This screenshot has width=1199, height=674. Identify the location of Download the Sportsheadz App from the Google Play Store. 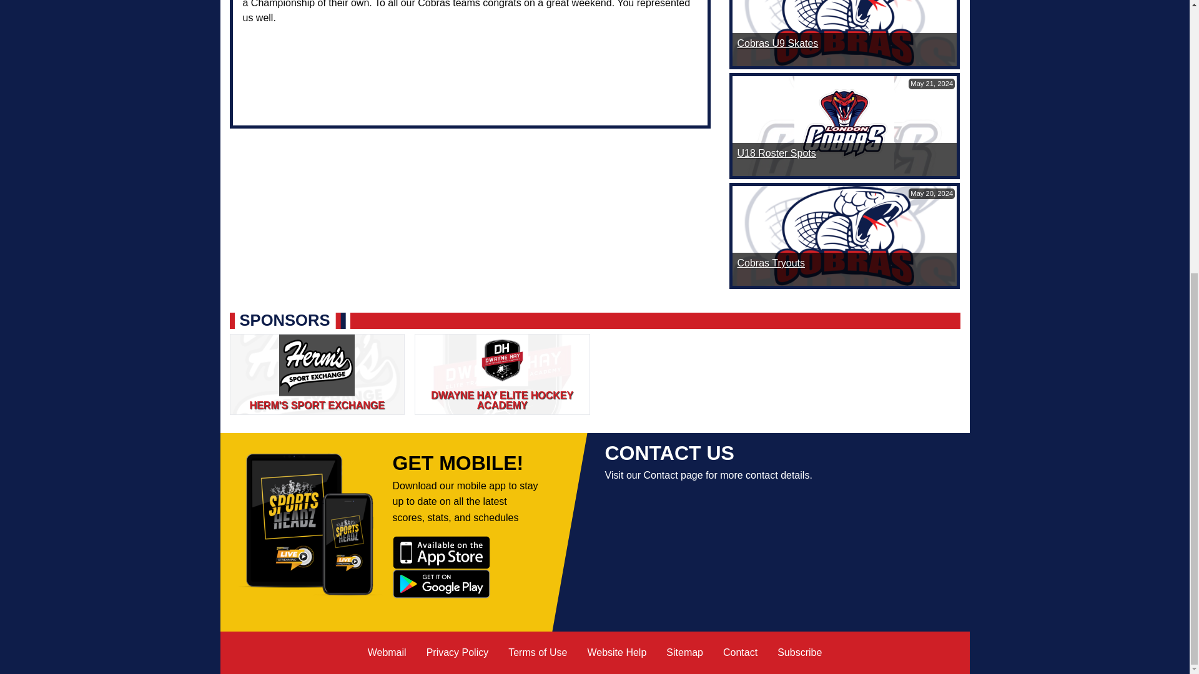
(440, 583).